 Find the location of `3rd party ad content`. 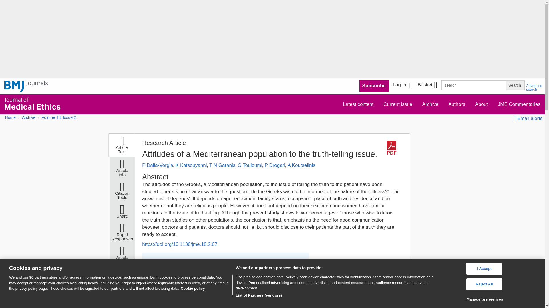

3rd party ad content is located at coordinates (357, 274).